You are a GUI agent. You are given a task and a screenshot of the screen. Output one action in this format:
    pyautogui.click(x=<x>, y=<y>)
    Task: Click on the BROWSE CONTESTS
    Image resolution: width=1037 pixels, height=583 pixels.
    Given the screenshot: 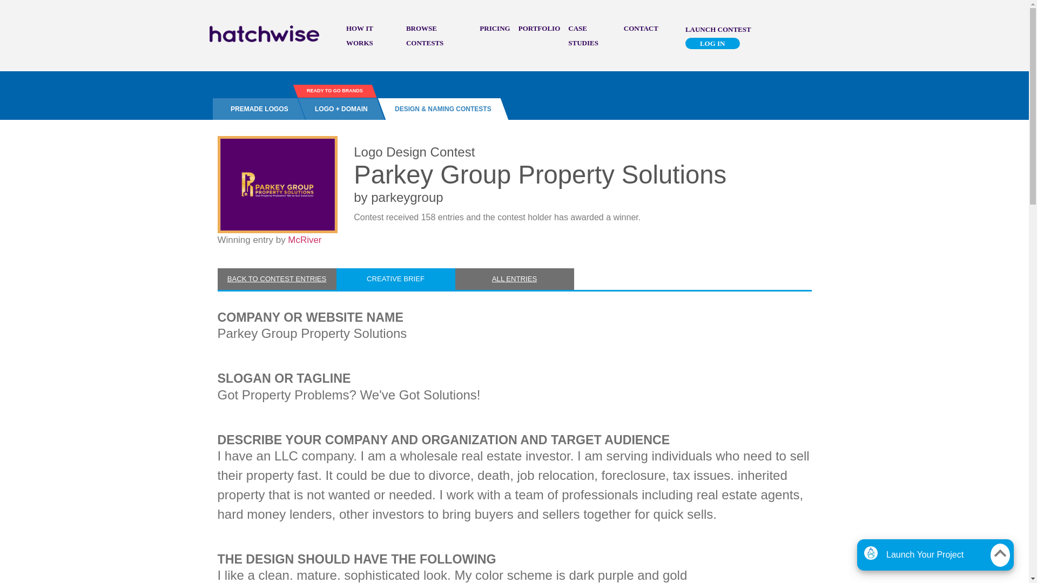 What is the action you would take?
    pyautogui.click(x=425, y=36)
    